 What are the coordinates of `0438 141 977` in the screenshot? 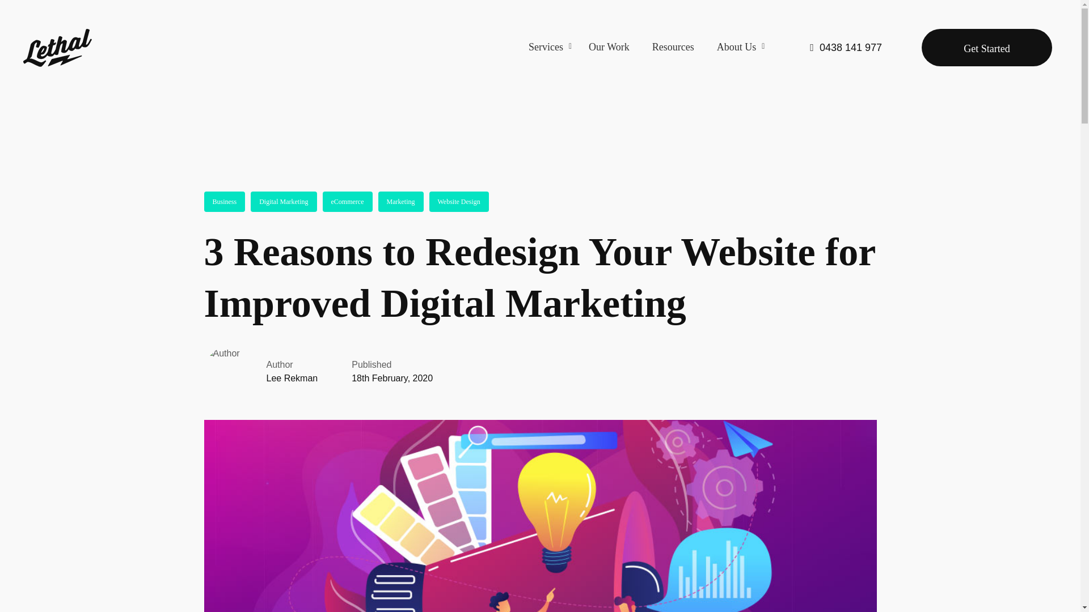 It's located at (649, 48).